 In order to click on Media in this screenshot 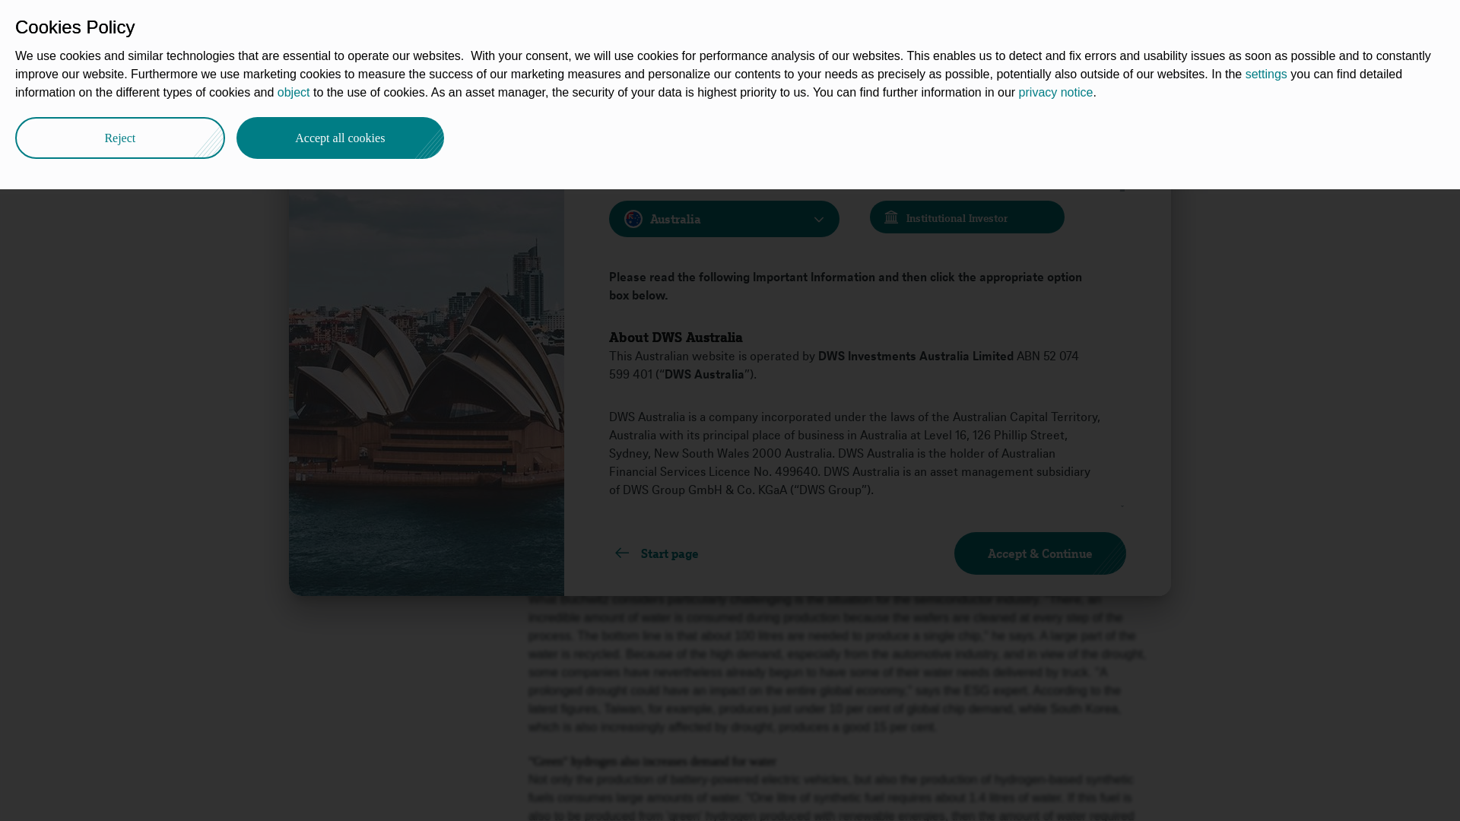, I will do `click(410, 93)`.